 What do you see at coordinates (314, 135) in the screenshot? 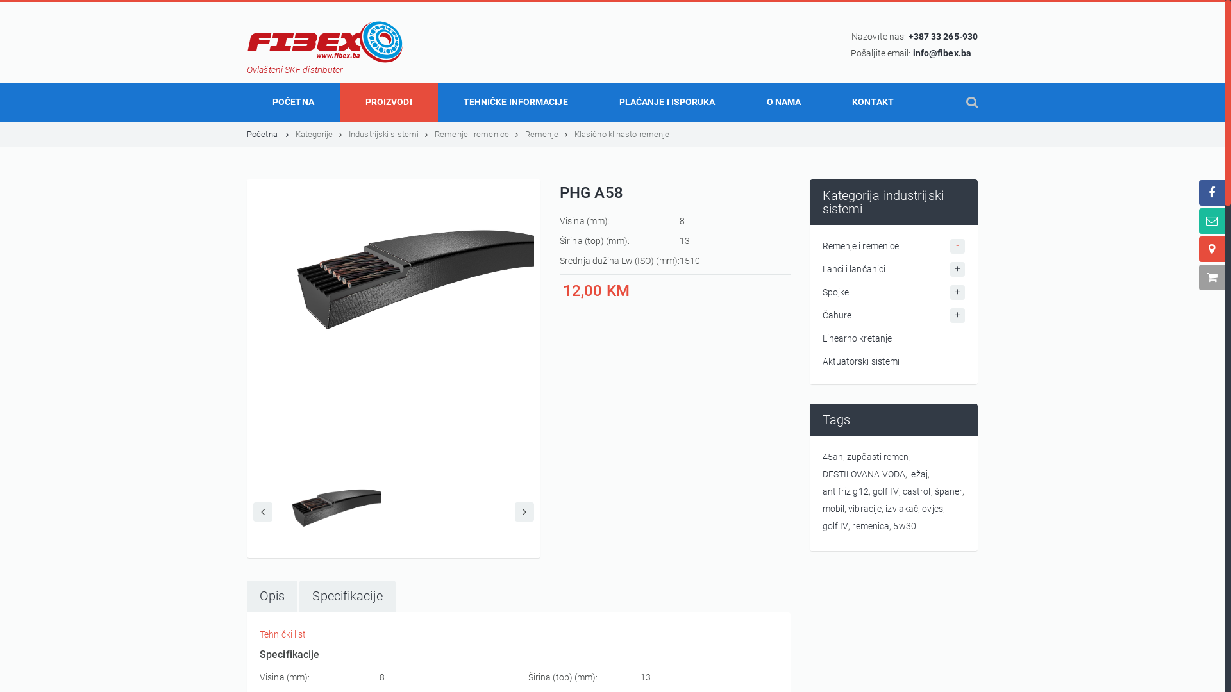
I see `Kategorije` at bounding box center [314, 135].